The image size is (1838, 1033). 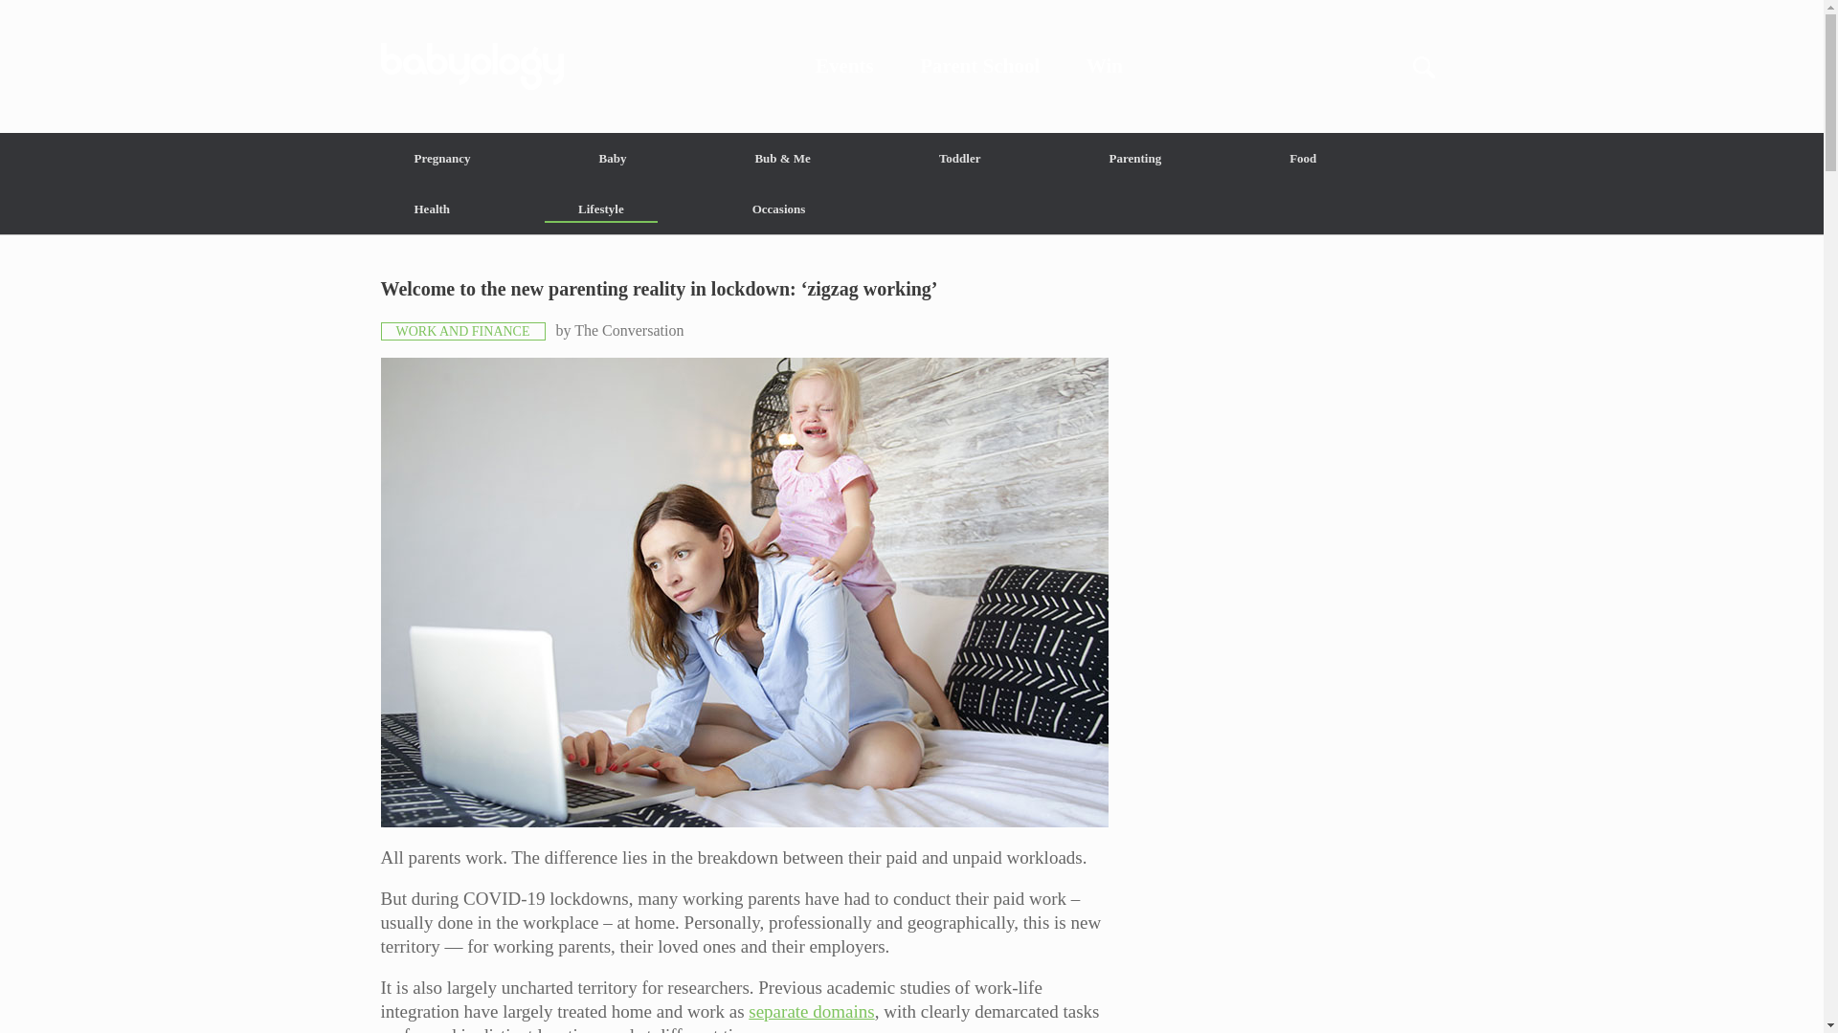 I want to click on Food, so click(x=1302, y=159).